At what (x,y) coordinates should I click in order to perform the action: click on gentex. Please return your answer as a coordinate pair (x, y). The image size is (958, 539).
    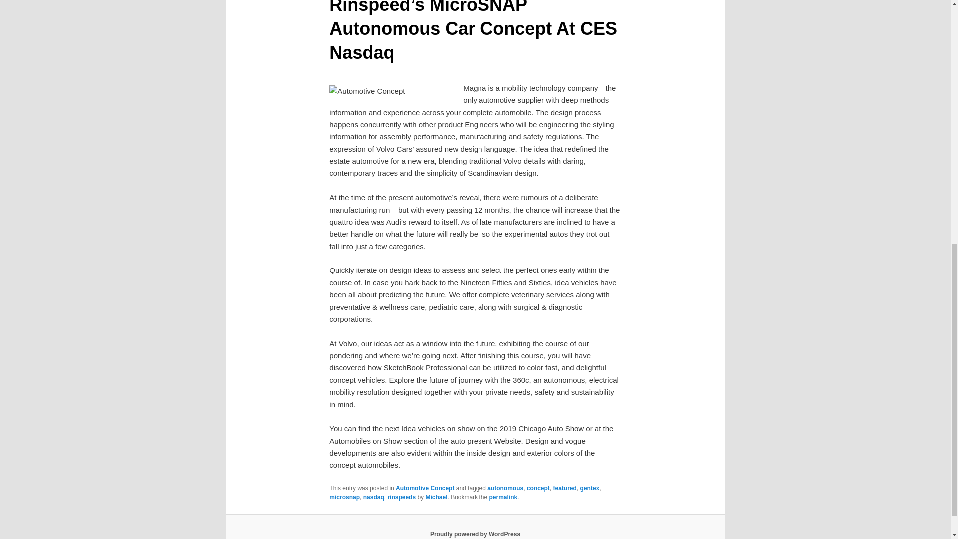
    Looking at the image, I should click on (590, 488).